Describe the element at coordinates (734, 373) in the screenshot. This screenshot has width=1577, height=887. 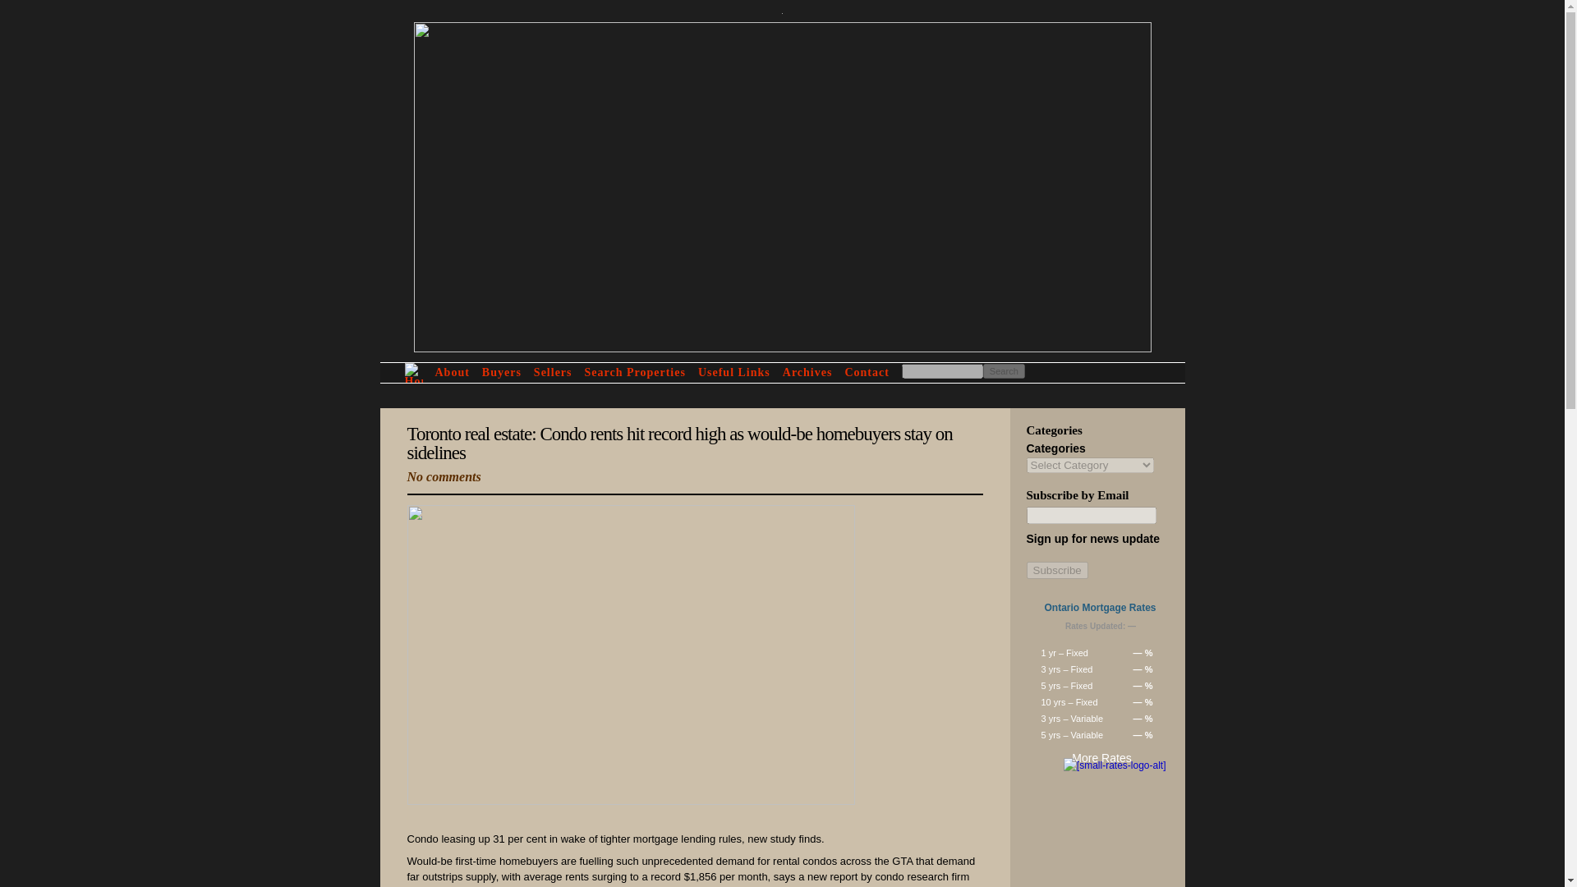
I see `Useful Links` at that location.